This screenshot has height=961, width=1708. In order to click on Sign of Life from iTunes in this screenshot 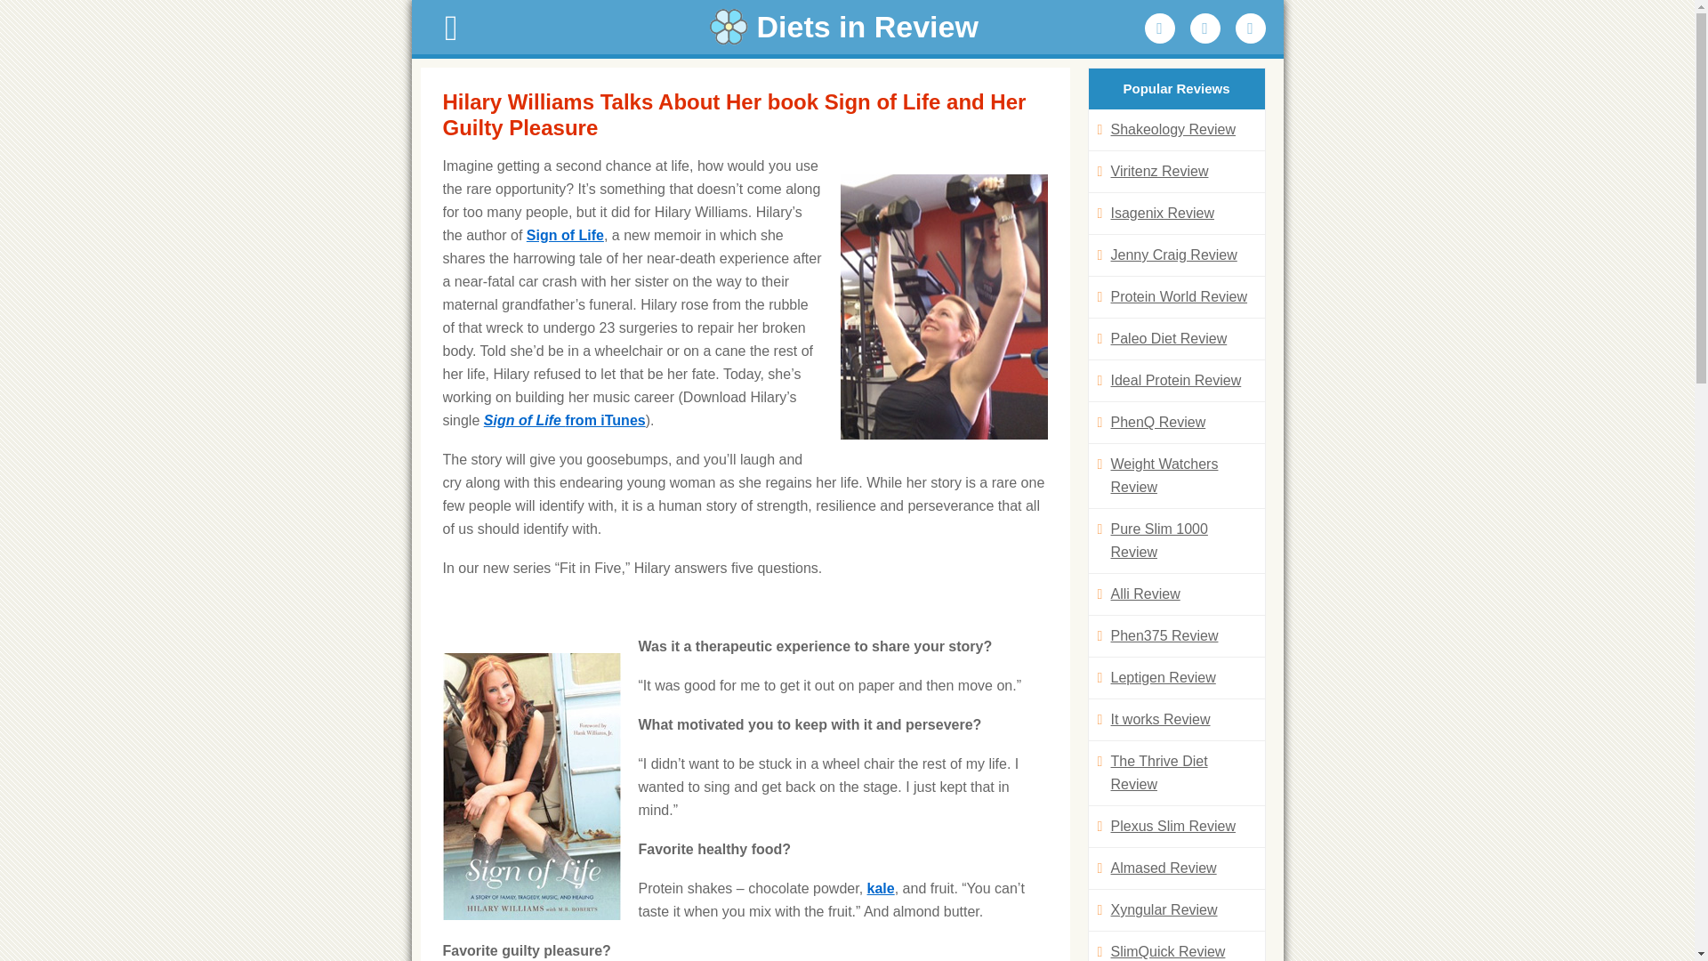, I will do `click(564, 420)`.